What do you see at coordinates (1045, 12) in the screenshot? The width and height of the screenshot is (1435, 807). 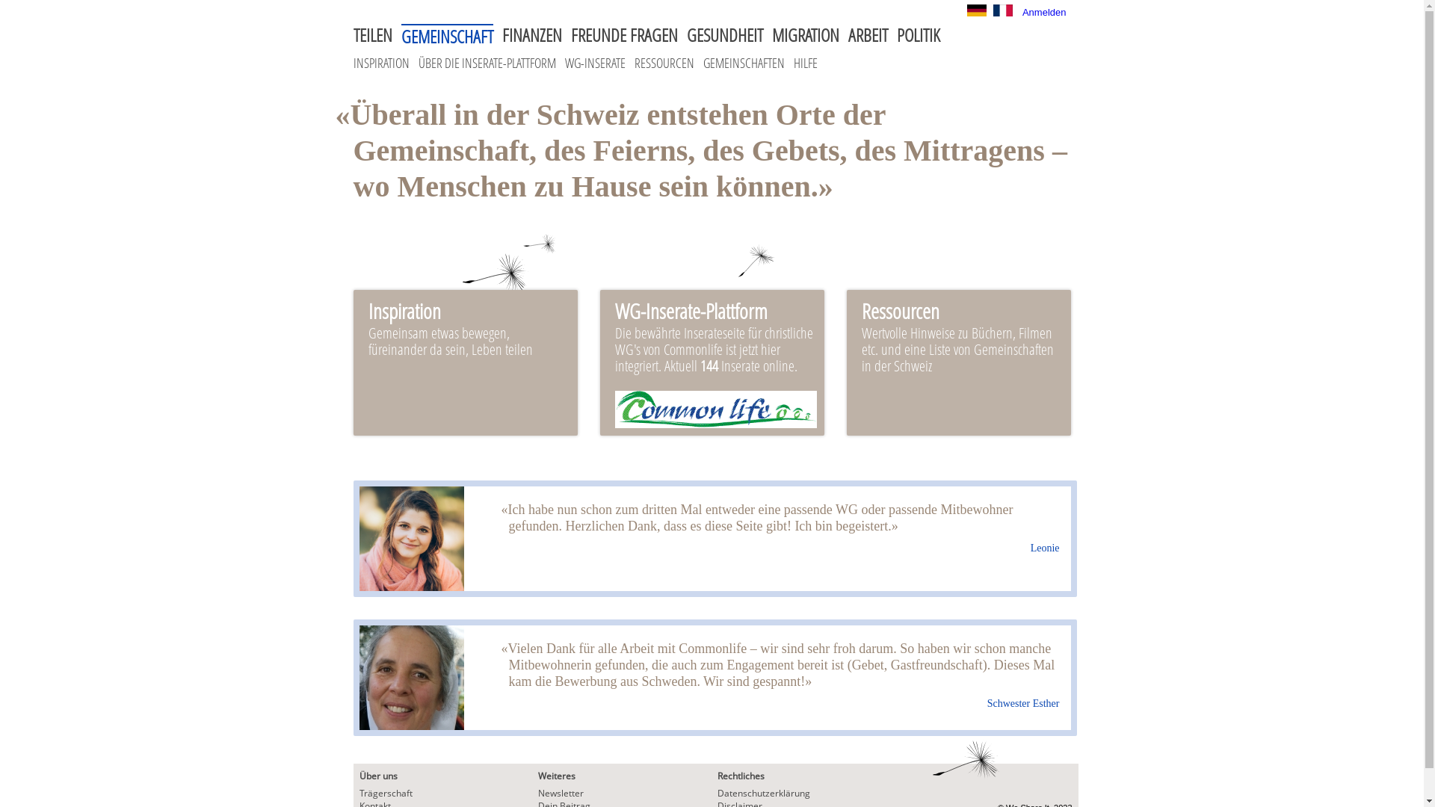 I see `Anmelden` at bounding box center [1045, 12].